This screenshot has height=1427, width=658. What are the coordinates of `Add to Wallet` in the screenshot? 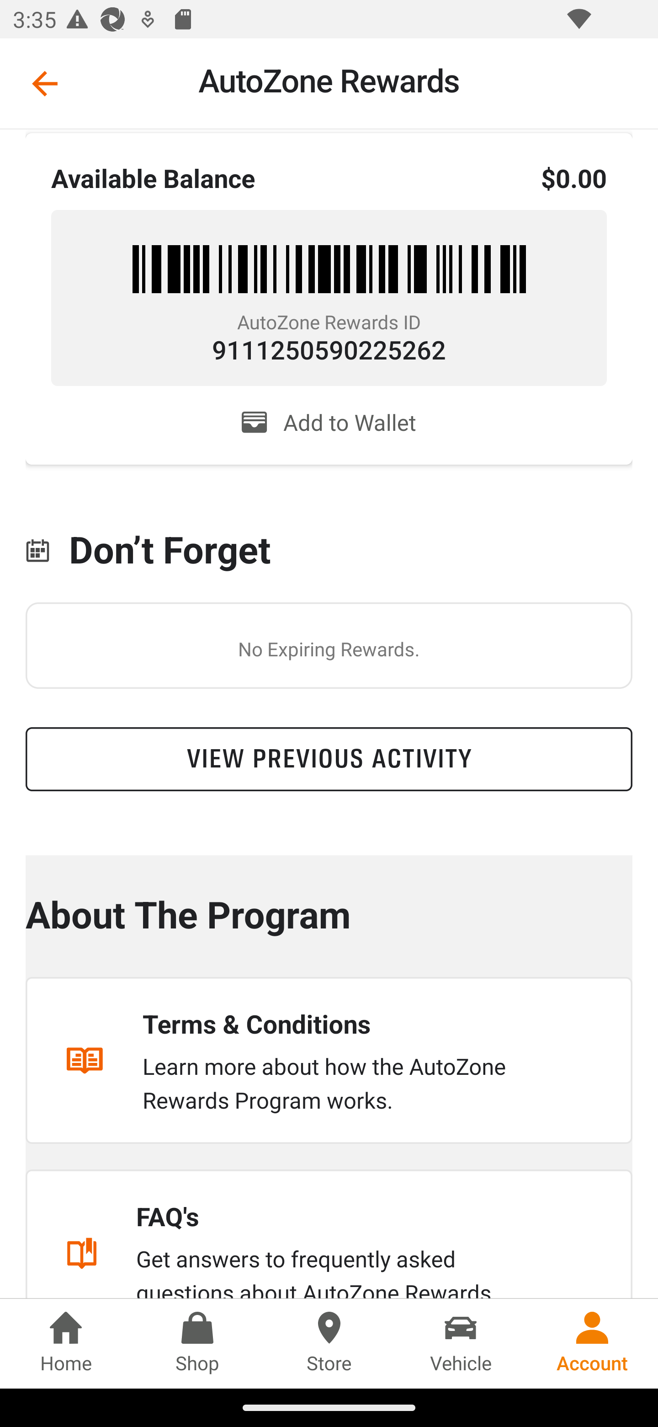 It's located at (329, 422).